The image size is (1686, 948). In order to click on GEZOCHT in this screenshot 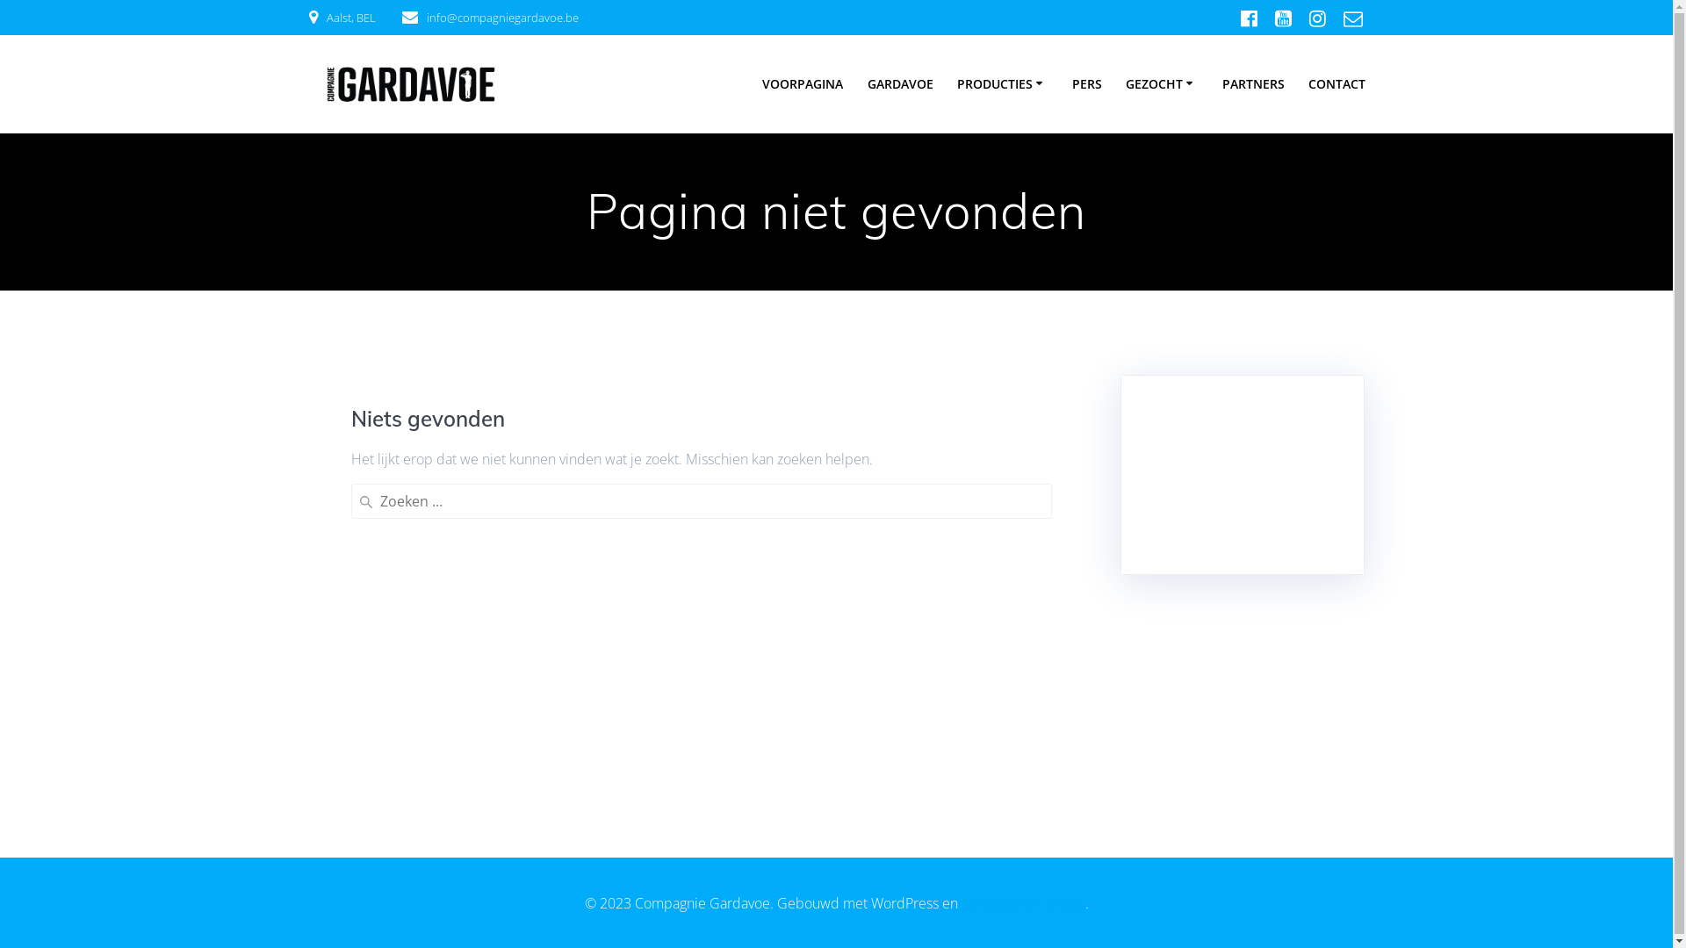, I will do `click(1163, 84)`.